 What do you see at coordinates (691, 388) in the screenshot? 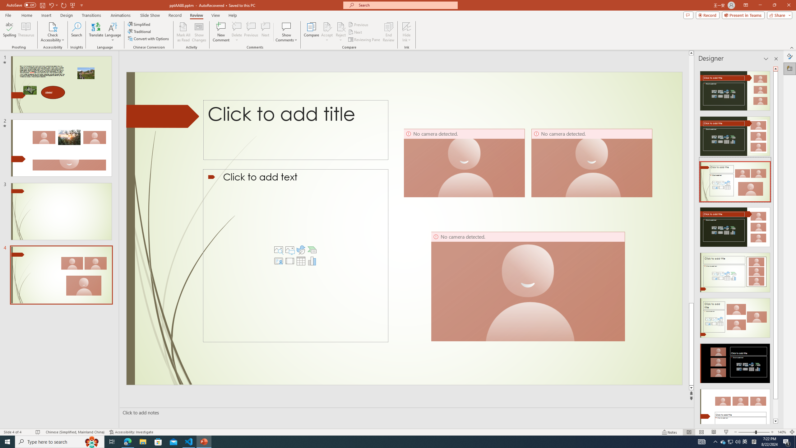
I see `Line down` at bounding box center [691, 388].